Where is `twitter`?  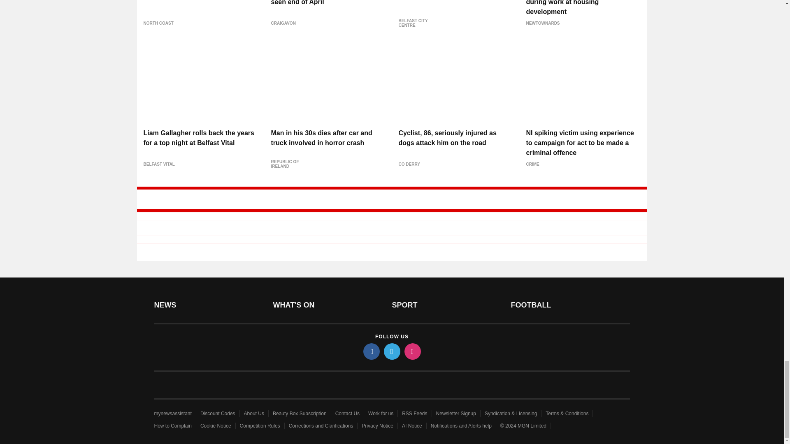
twitter is located at coordinates (391, 351).